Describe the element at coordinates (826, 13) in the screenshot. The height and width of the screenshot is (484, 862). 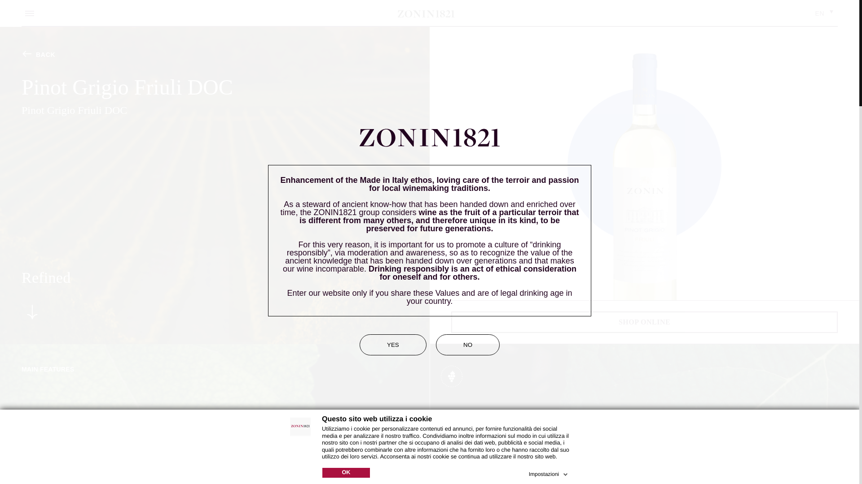
I see `EN` at that location.